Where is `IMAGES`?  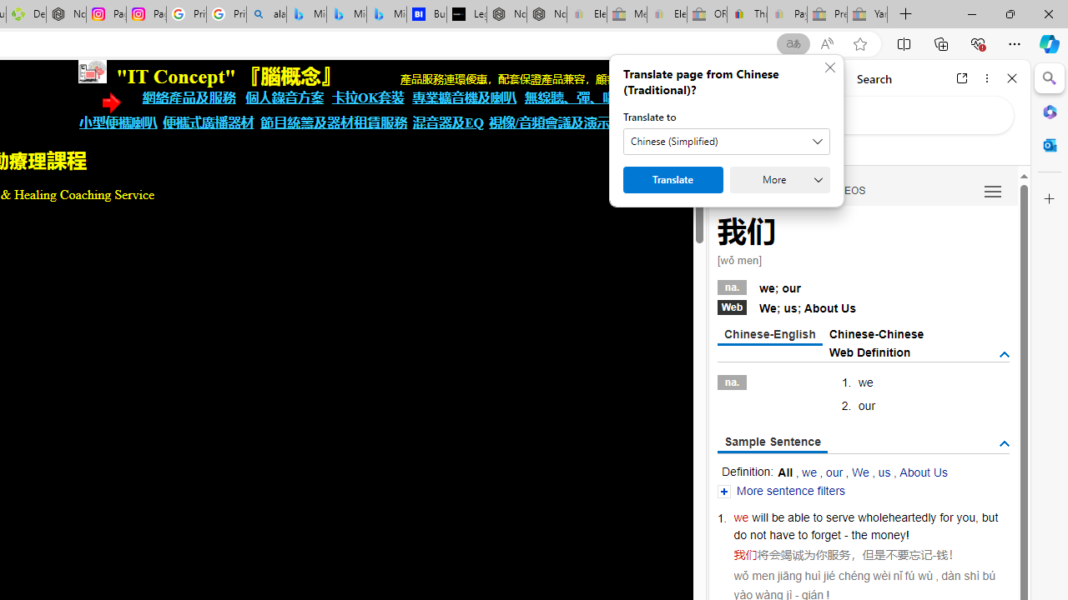
IMAGES is located at coordinates (788, 190).